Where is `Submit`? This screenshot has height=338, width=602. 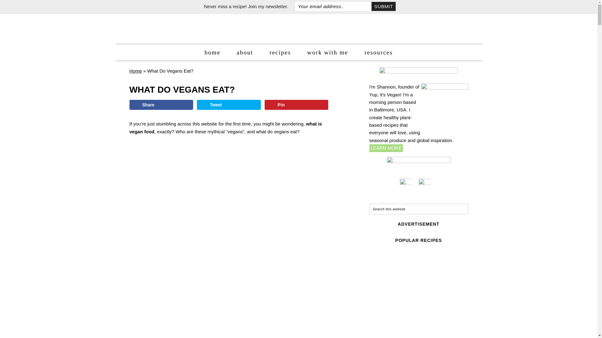 Submit is located at coordinates (383, 6).